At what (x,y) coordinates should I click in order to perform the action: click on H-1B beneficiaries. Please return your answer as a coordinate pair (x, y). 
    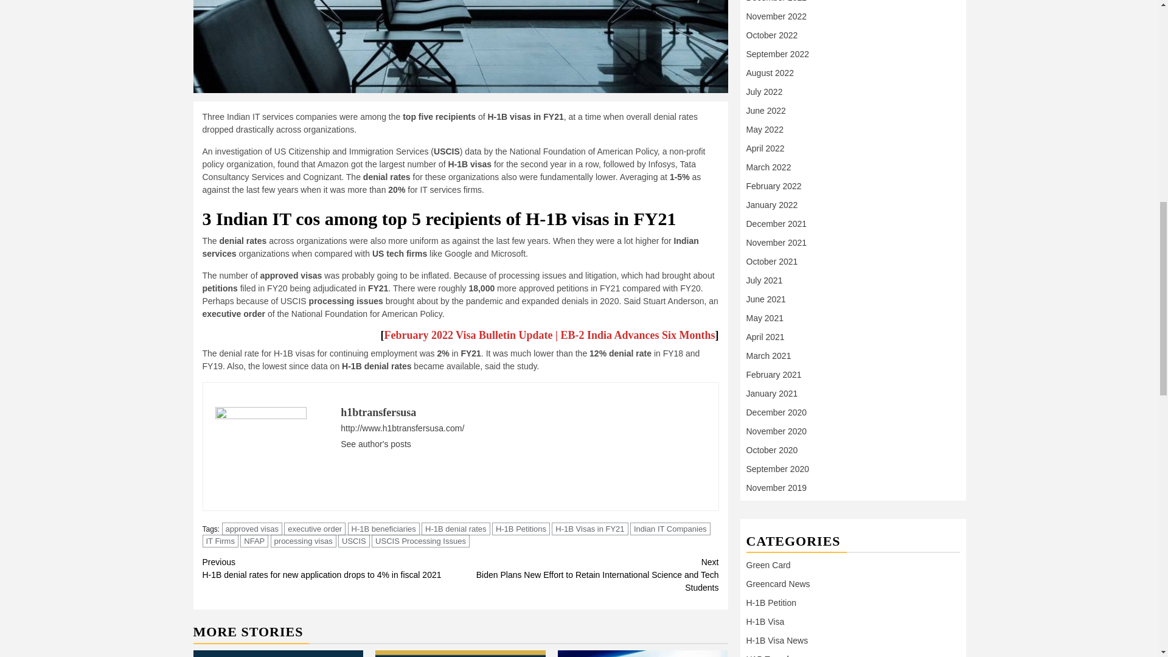
    Looking at the image, I should click on (383, 529).